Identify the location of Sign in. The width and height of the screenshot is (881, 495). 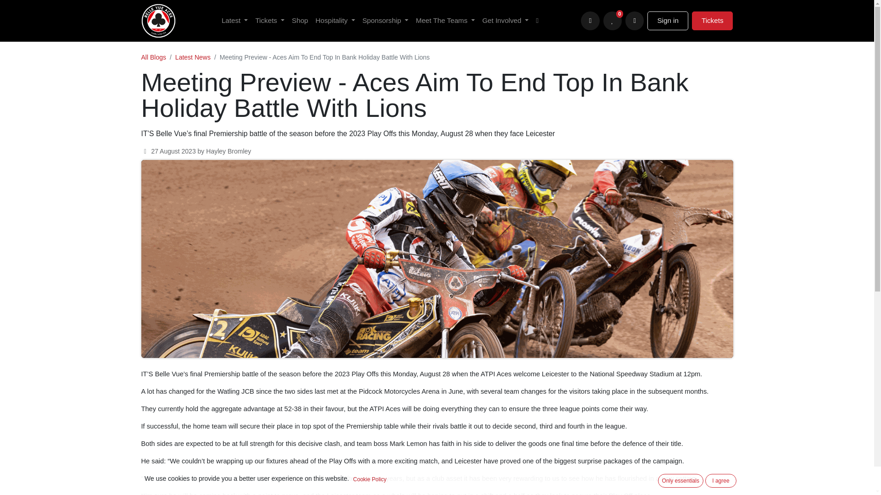
(668, 20).